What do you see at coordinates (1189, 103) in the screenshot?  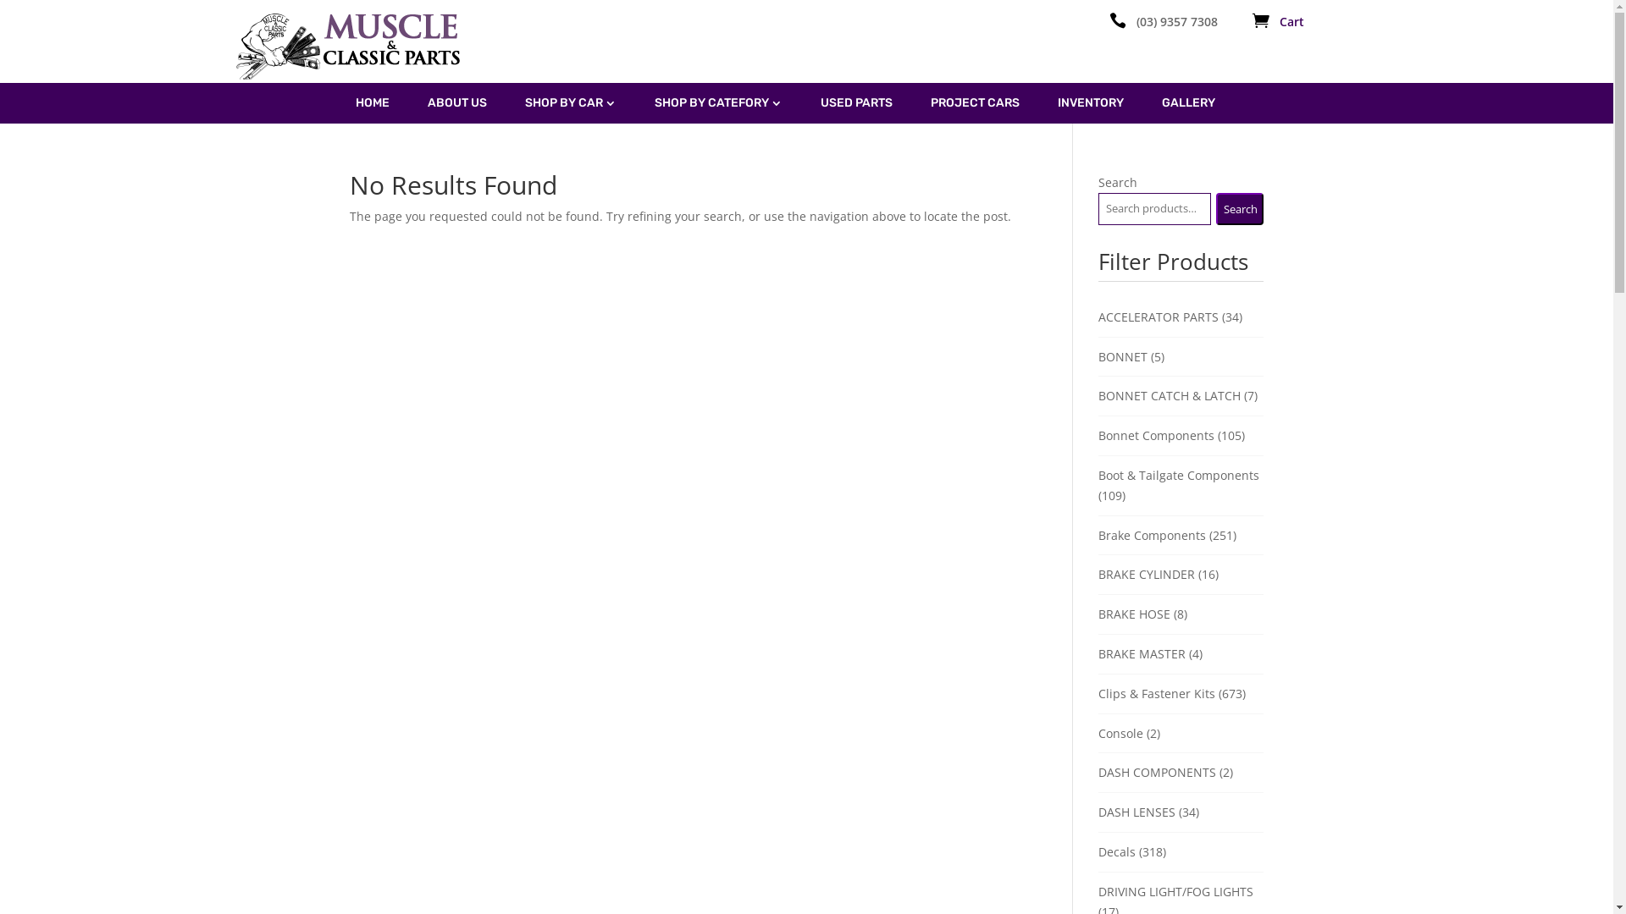 I see `GALLERY` at bounding box center [1189, 103].